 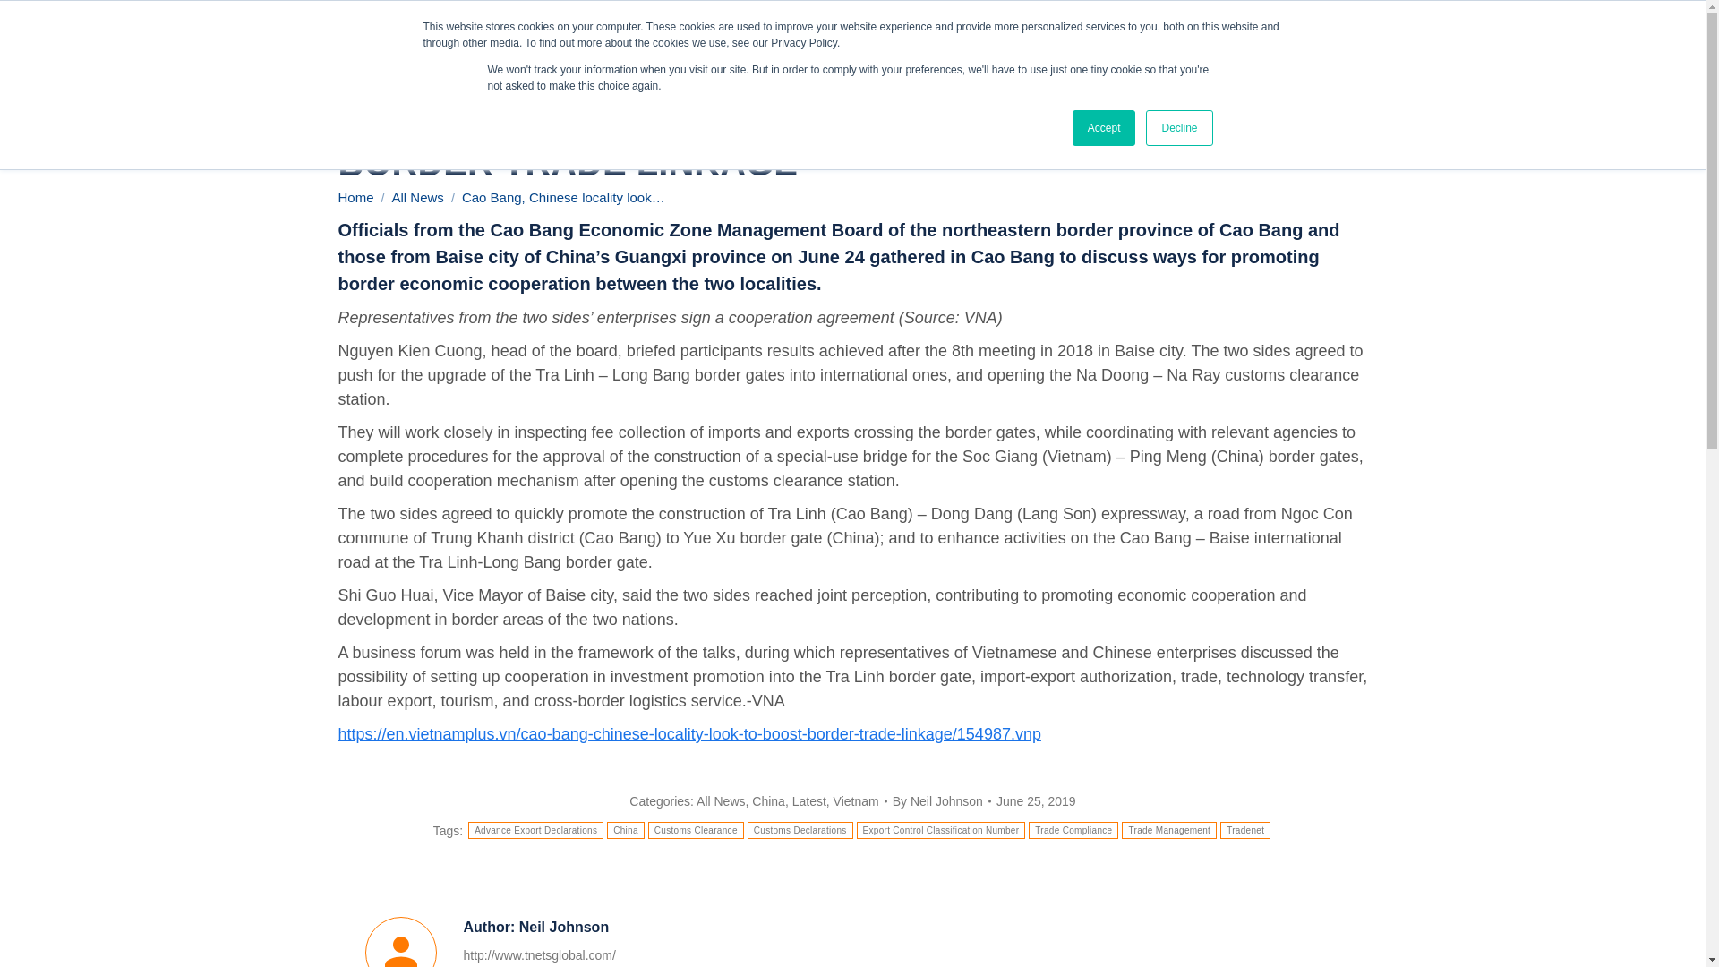 I want to click on 12:40 am, so click(x=1036, y=801).